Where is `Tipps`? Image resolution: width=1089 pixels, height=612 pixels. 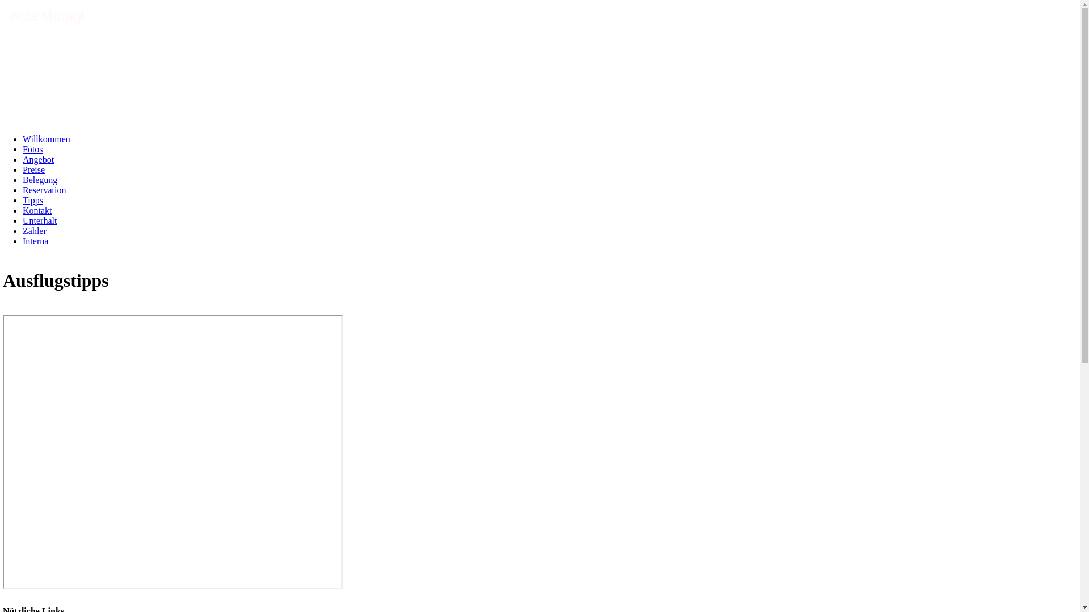
Tipps is located at coordinates (33, 201).